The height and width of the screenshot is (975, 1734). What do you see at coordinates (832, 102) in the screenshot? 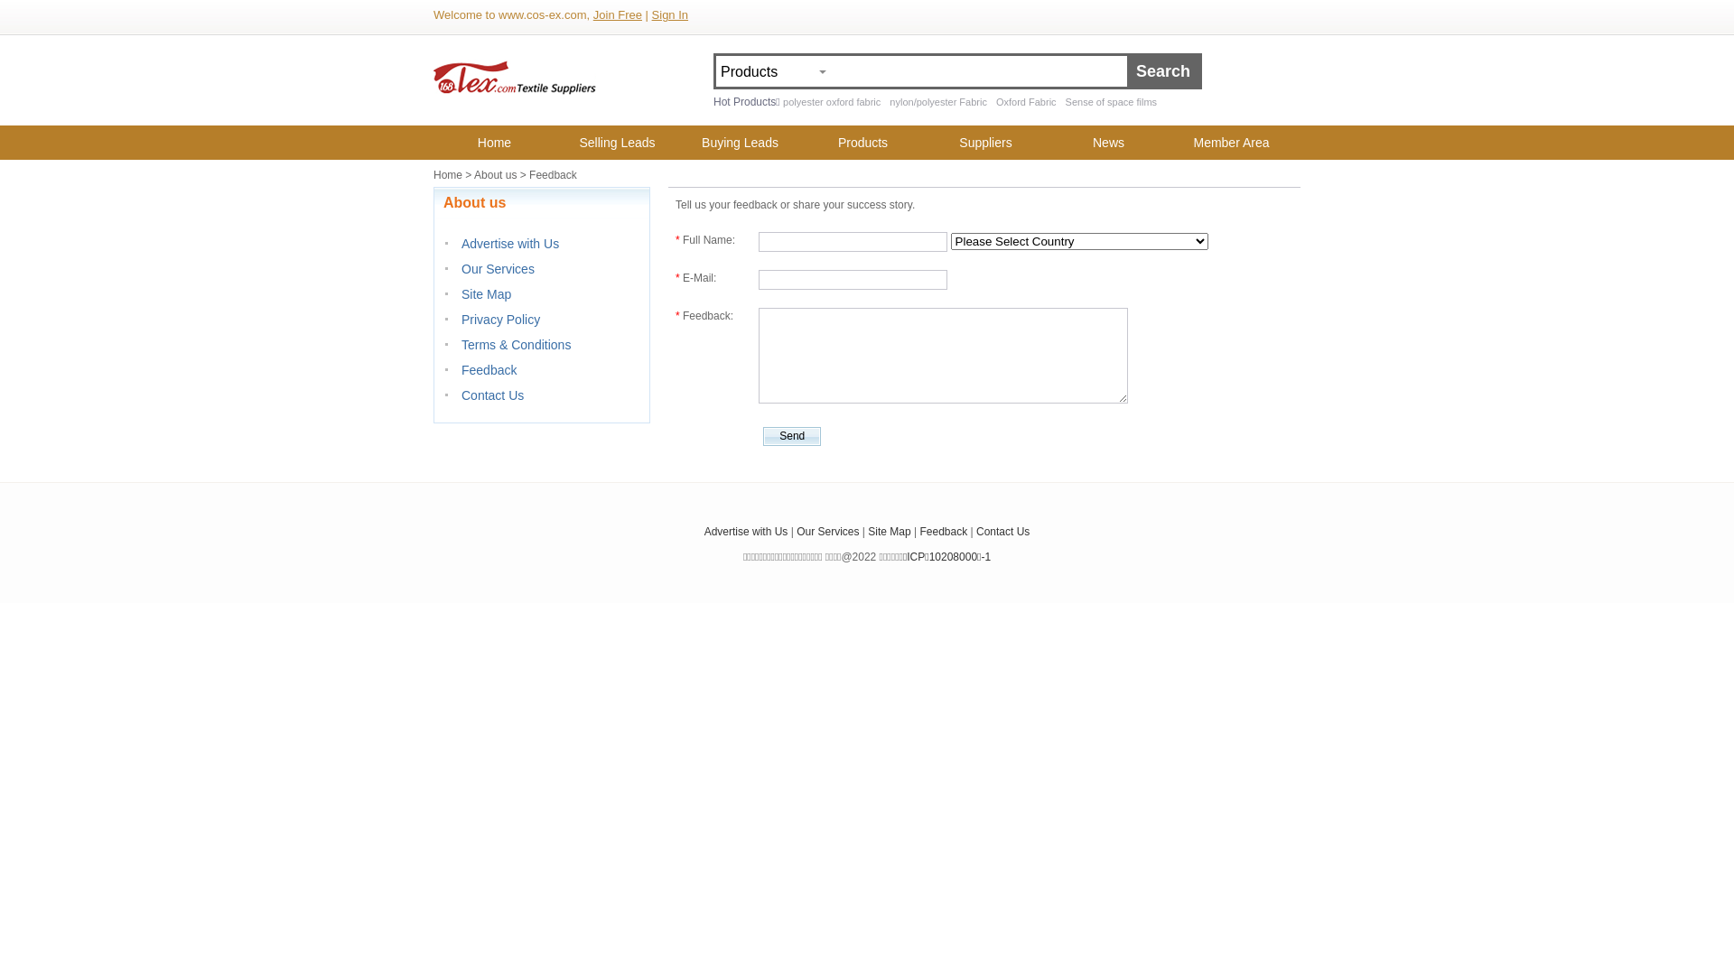
I see `polyester oxford fabric` at bounding box center [832, 102].